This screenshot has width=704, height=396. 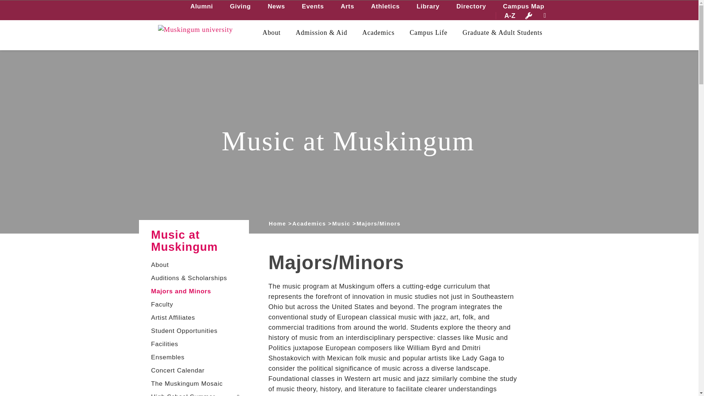 What do you see at coordinates (428, 32) in the screenshot?
I see `Campus Life` at bounding box center [428, 32].